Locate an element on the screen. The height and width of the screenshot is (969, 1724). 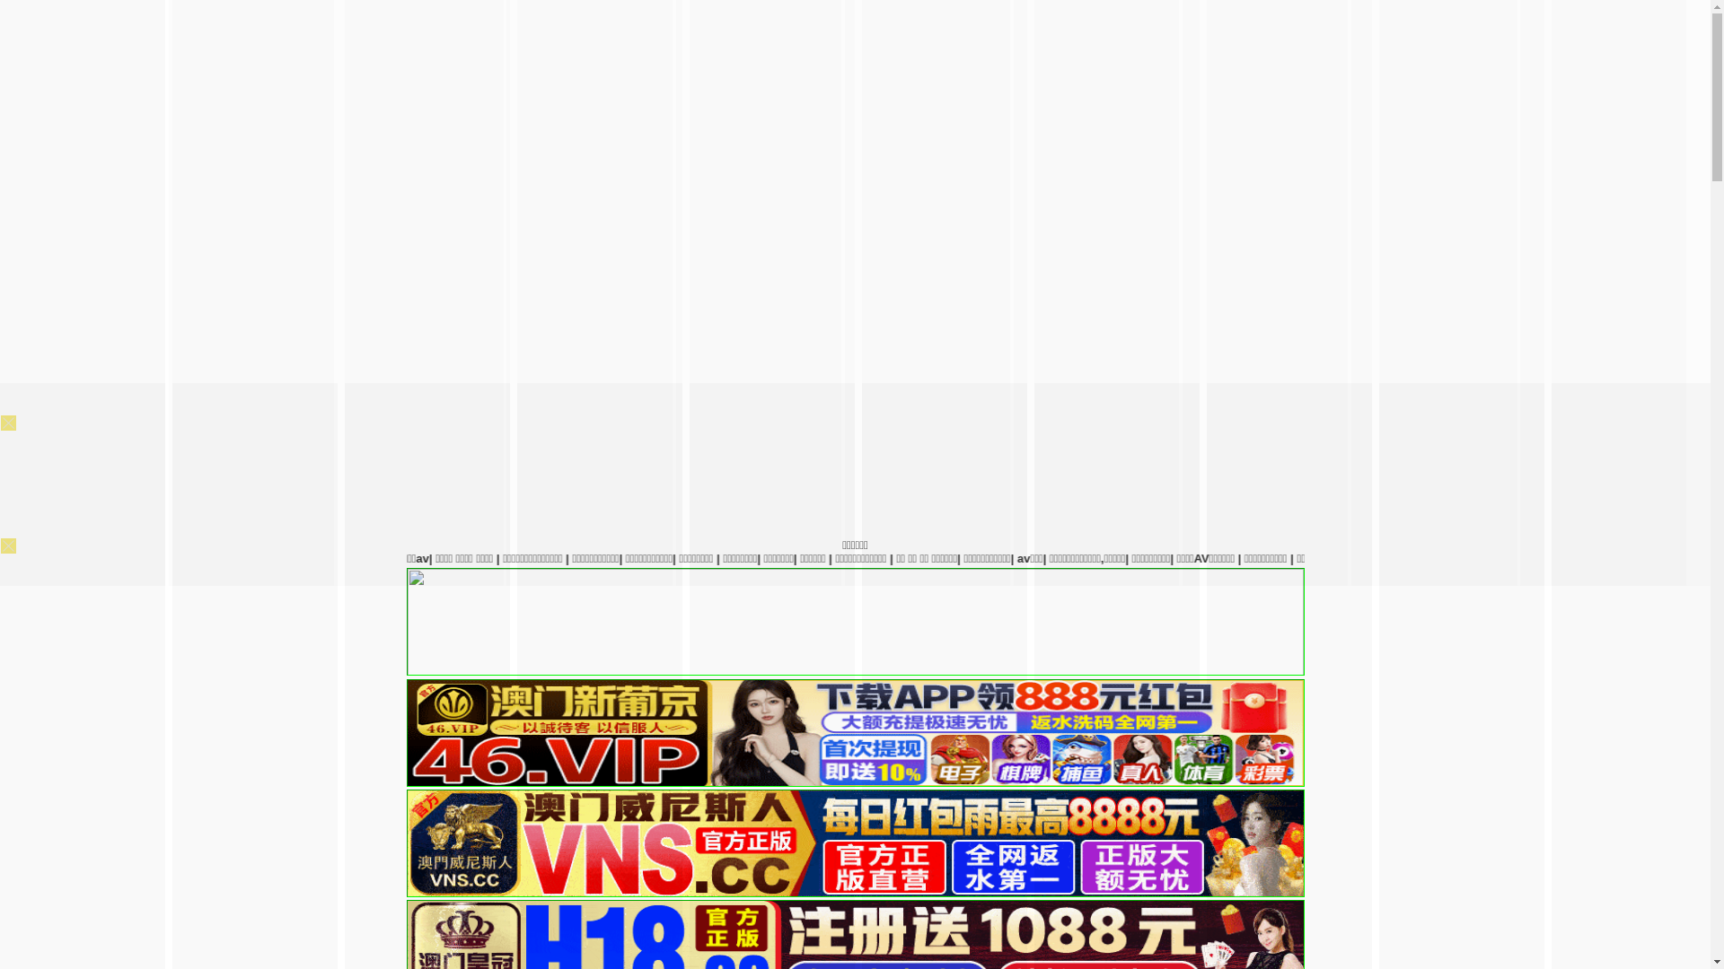
| is located at coordinates (1364, 558).